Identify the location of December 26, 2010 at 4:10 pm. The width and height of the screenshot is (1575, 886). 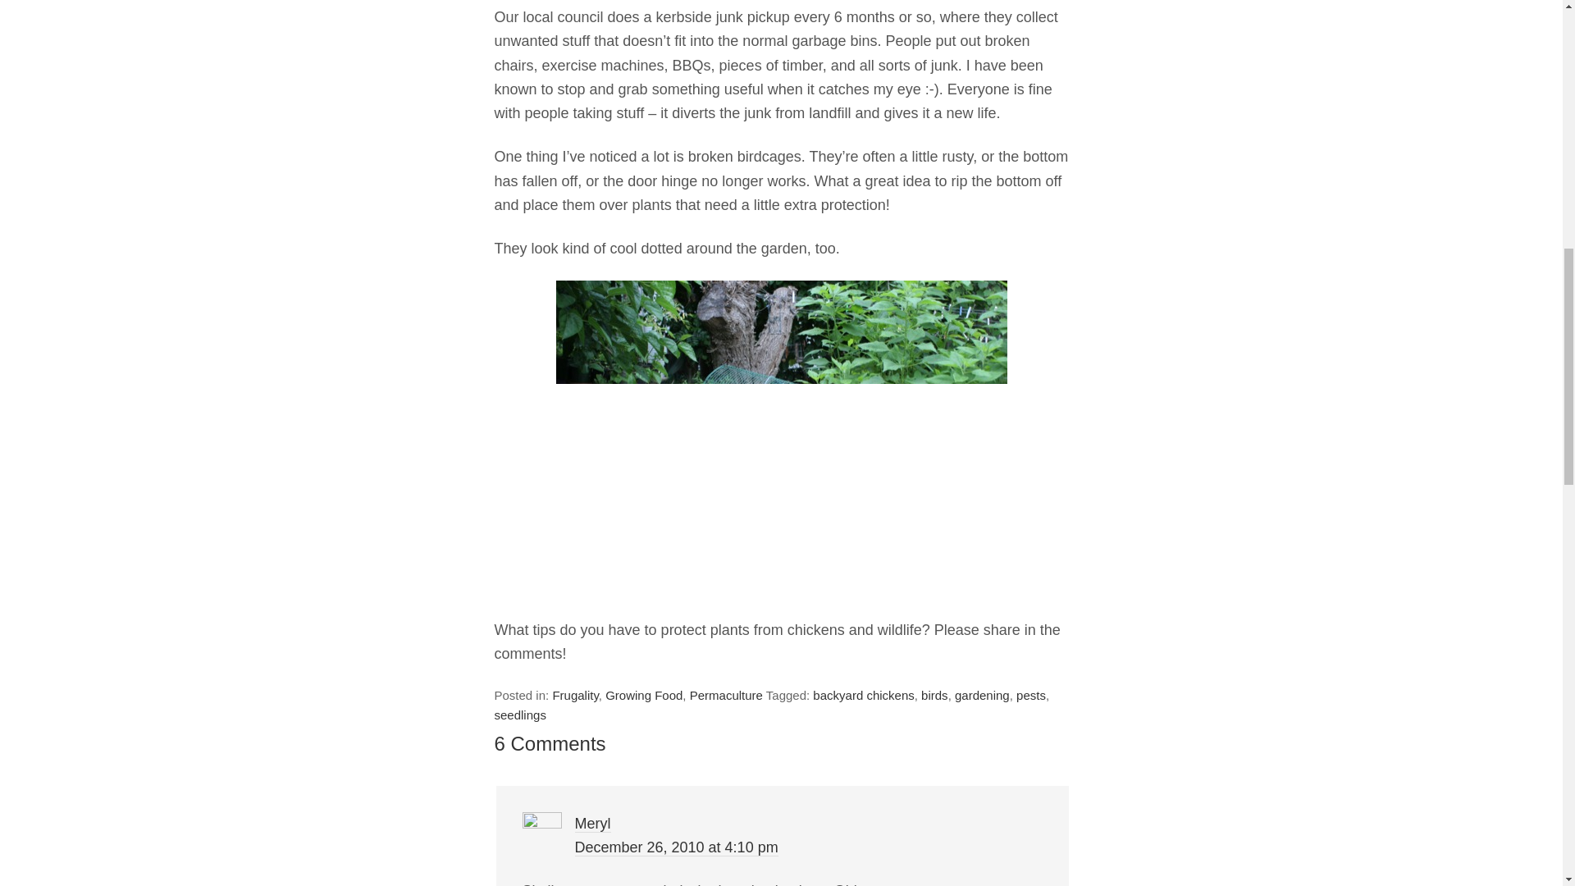
(676, 847).